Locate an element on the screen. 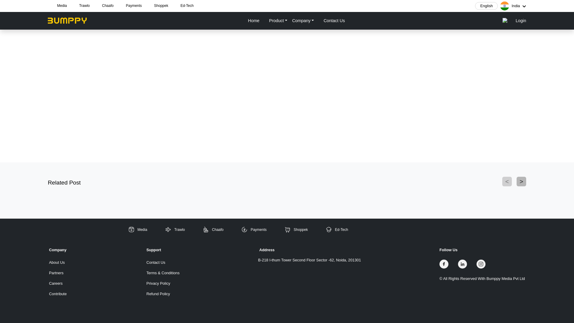 Image resolution: width=574 pixels, height=323 pixels. Privacy Policy is located at coordinates (163, 283).